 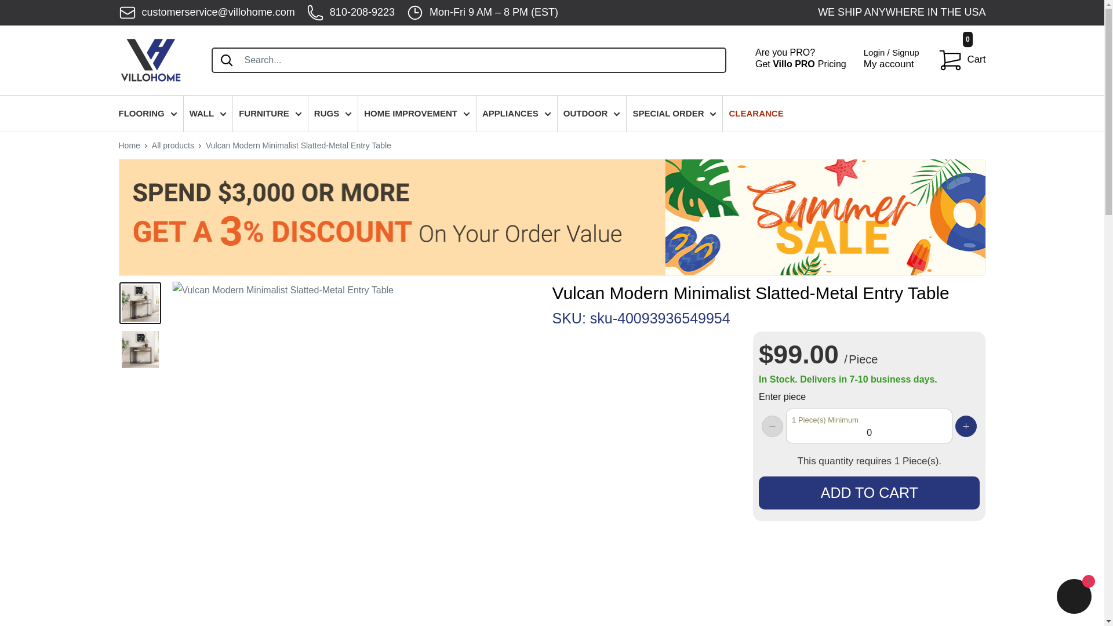 What do you see at coordinates (869, 425) in the screenshot?
I see `0` at bounding box center [869, 425].